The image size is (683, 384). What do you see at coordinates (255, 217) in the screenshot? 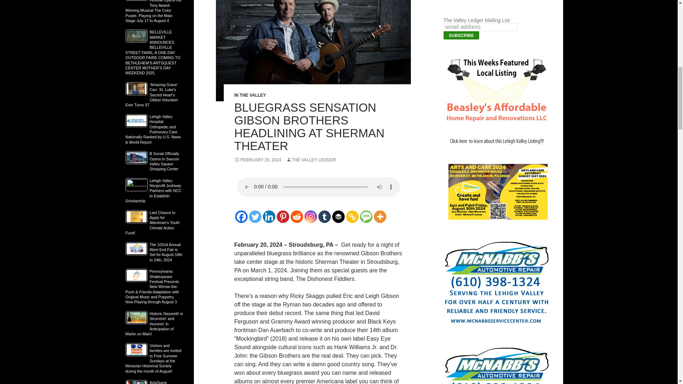
I see `Twitter` at bounding box center [255, 217].